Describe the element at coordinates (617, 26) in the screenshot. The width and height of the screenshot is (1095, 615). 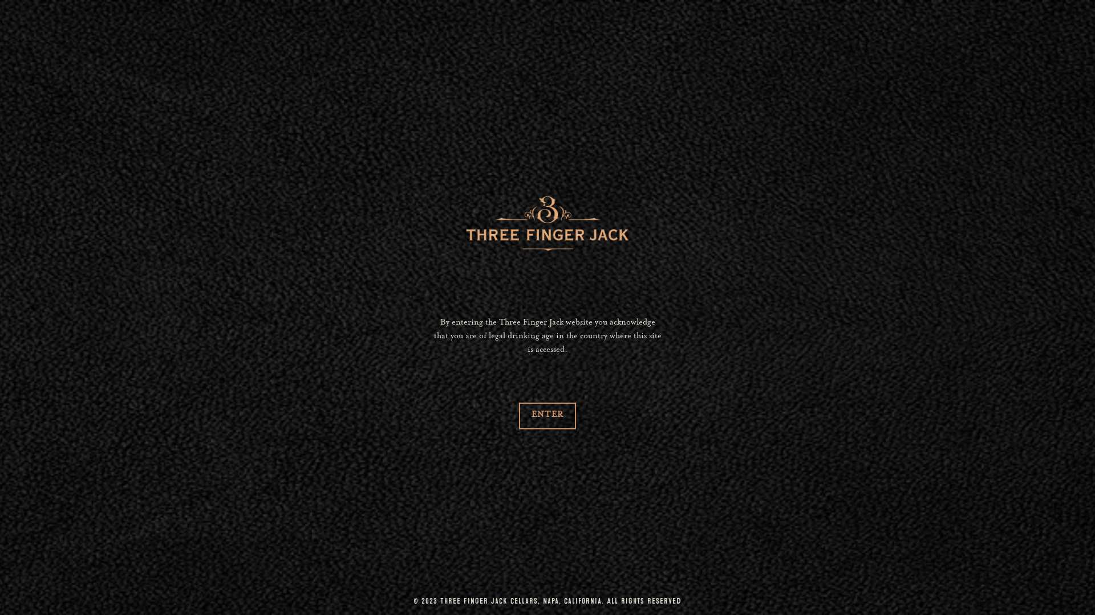
I see `FIND OUR WINES` at that location.